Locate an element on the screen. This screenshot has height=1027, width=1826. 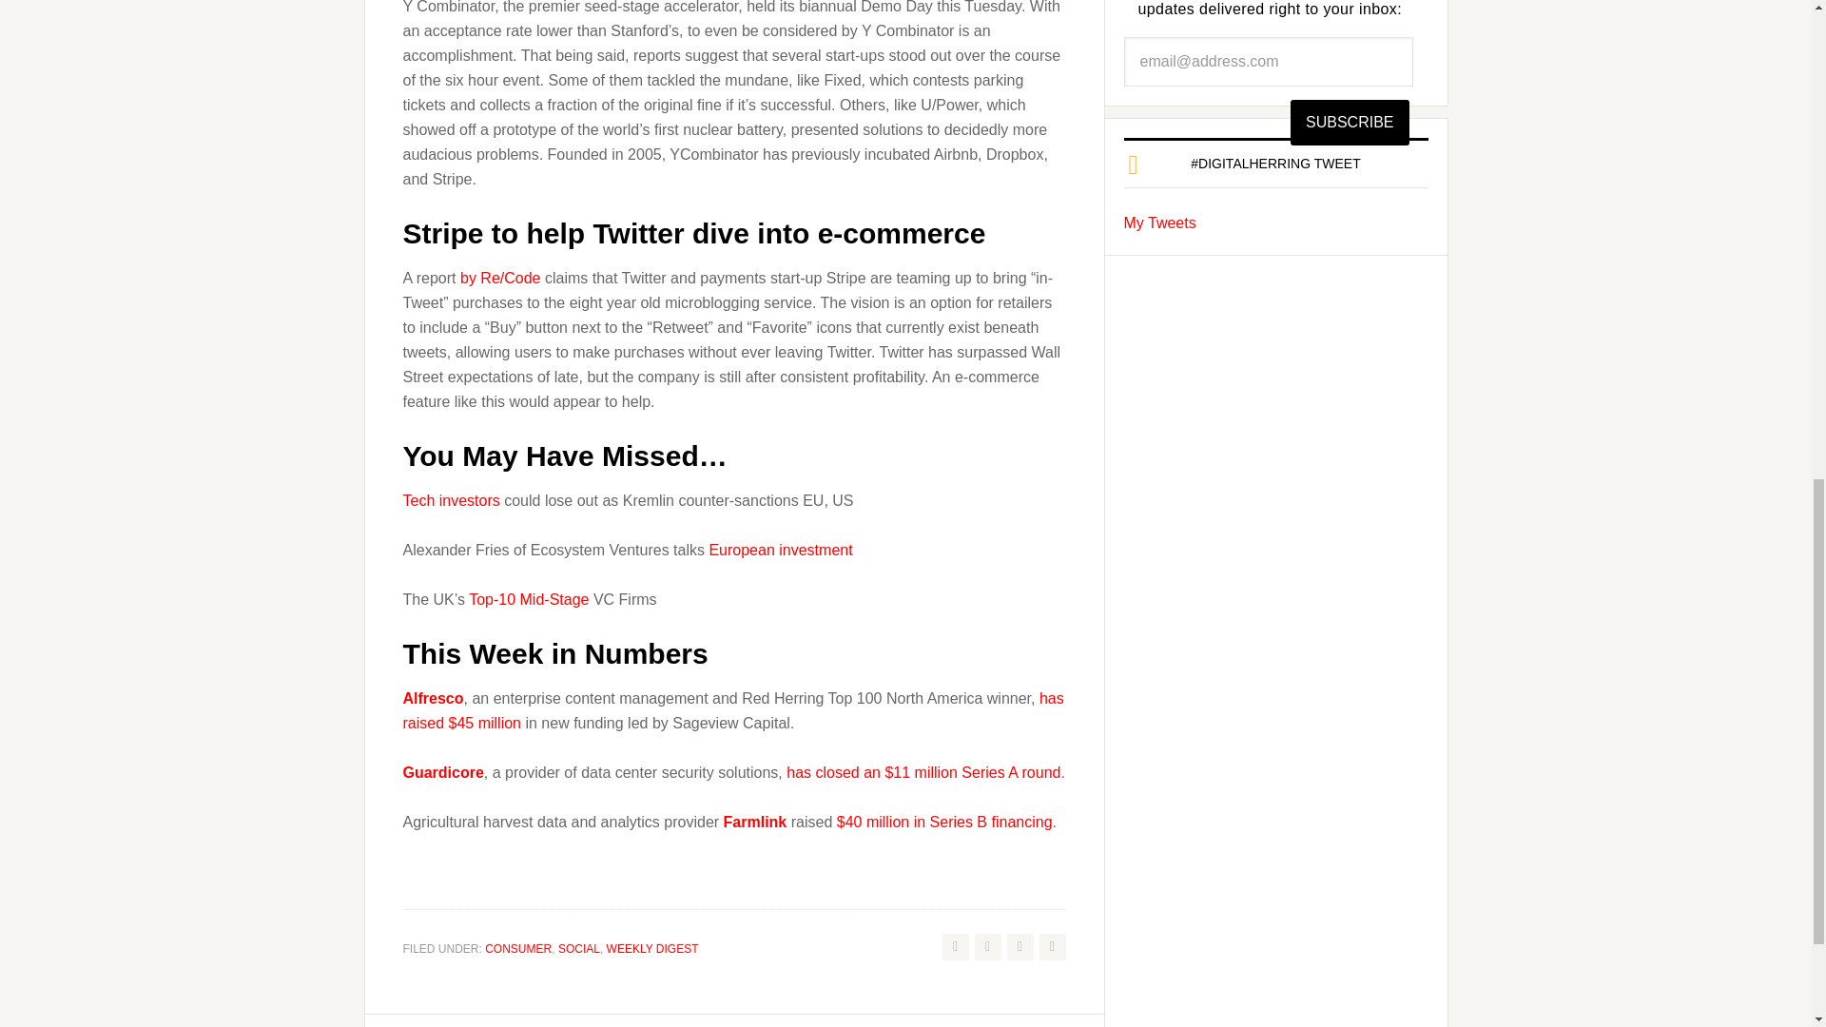
Tech investors is located at coordinates (452, 500).